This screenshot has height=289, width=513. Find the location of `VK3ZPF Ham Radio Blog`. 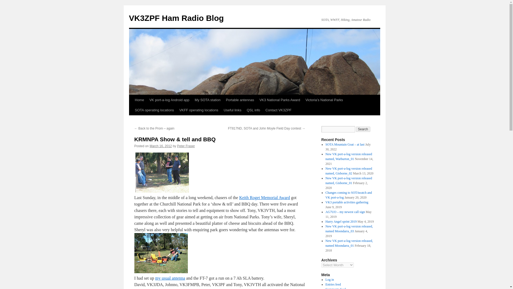

VK3ZPF Ham Radio Blog is located at coordinates (176, 18).